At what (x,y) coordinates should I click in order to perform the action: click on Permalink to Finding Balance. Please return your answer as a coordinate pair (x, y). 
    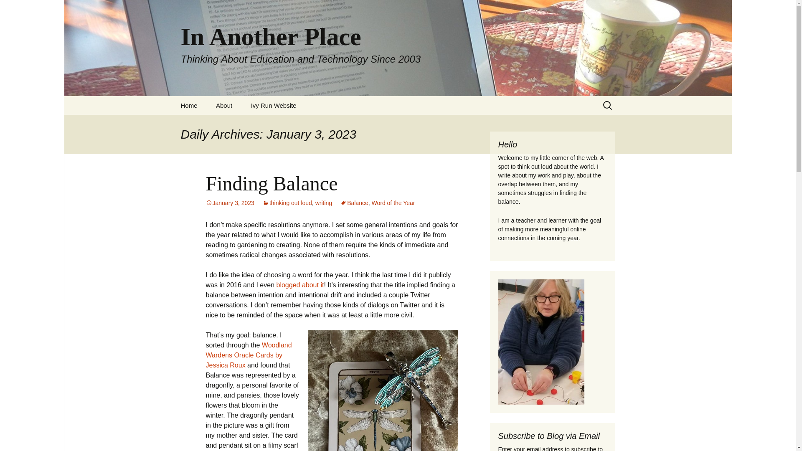
    Looking at the image, I should click on (230, 203).